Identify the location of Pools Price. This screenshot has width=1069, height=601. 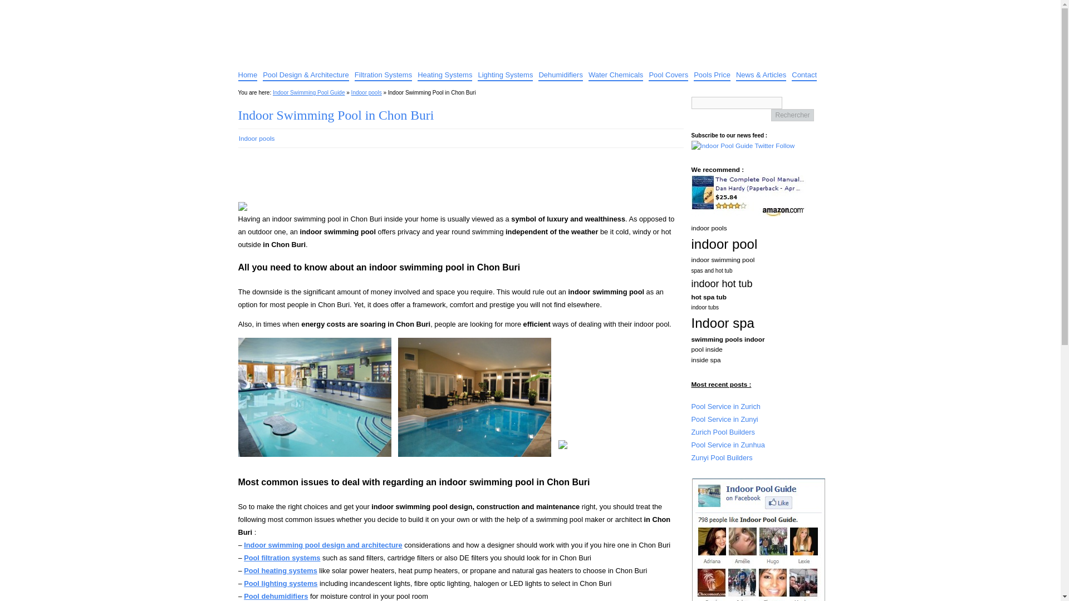
(712, 73).